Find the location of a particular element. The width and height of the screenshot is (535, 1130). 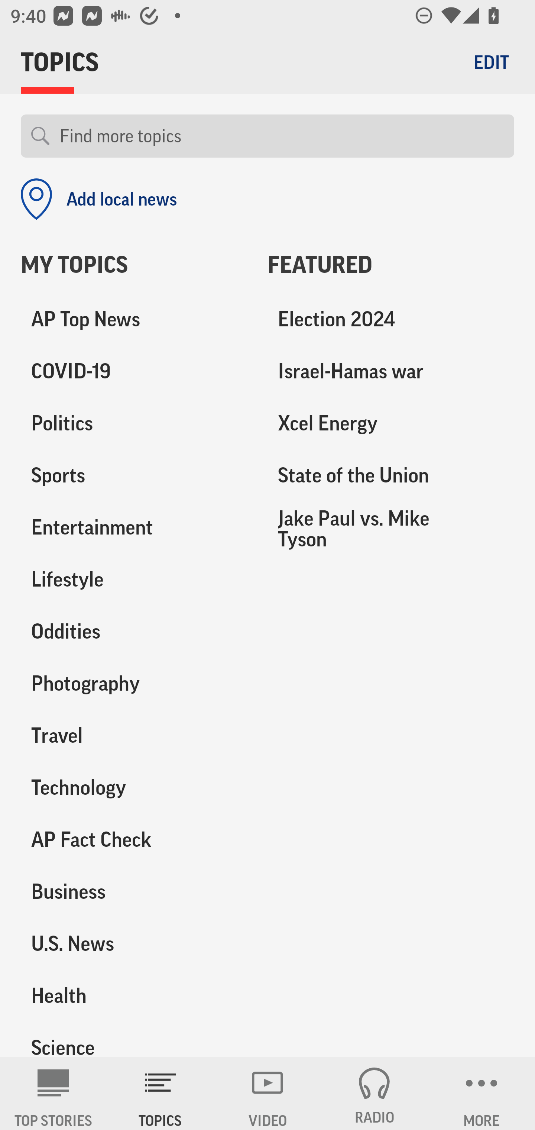

Jake Paul vs. Mike Tyson is located at coordinates (391, 529).